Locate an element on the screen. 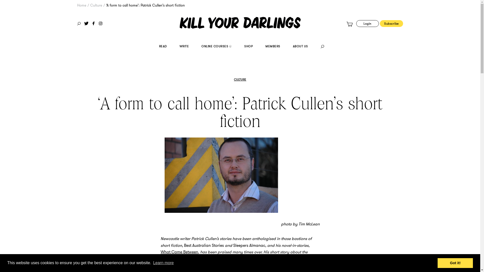 The height and width of the screenshot is (272, 484). READ is located at coordinates (163, 47).